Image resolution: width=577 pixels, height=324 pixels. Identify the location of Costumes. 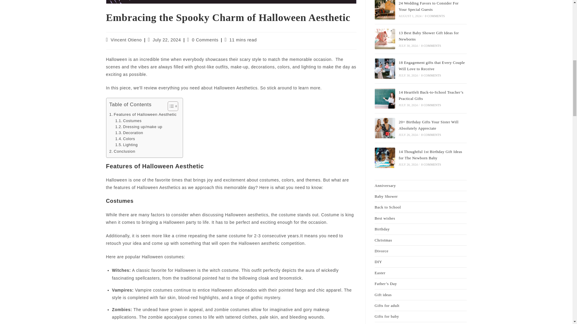
(128, 121).